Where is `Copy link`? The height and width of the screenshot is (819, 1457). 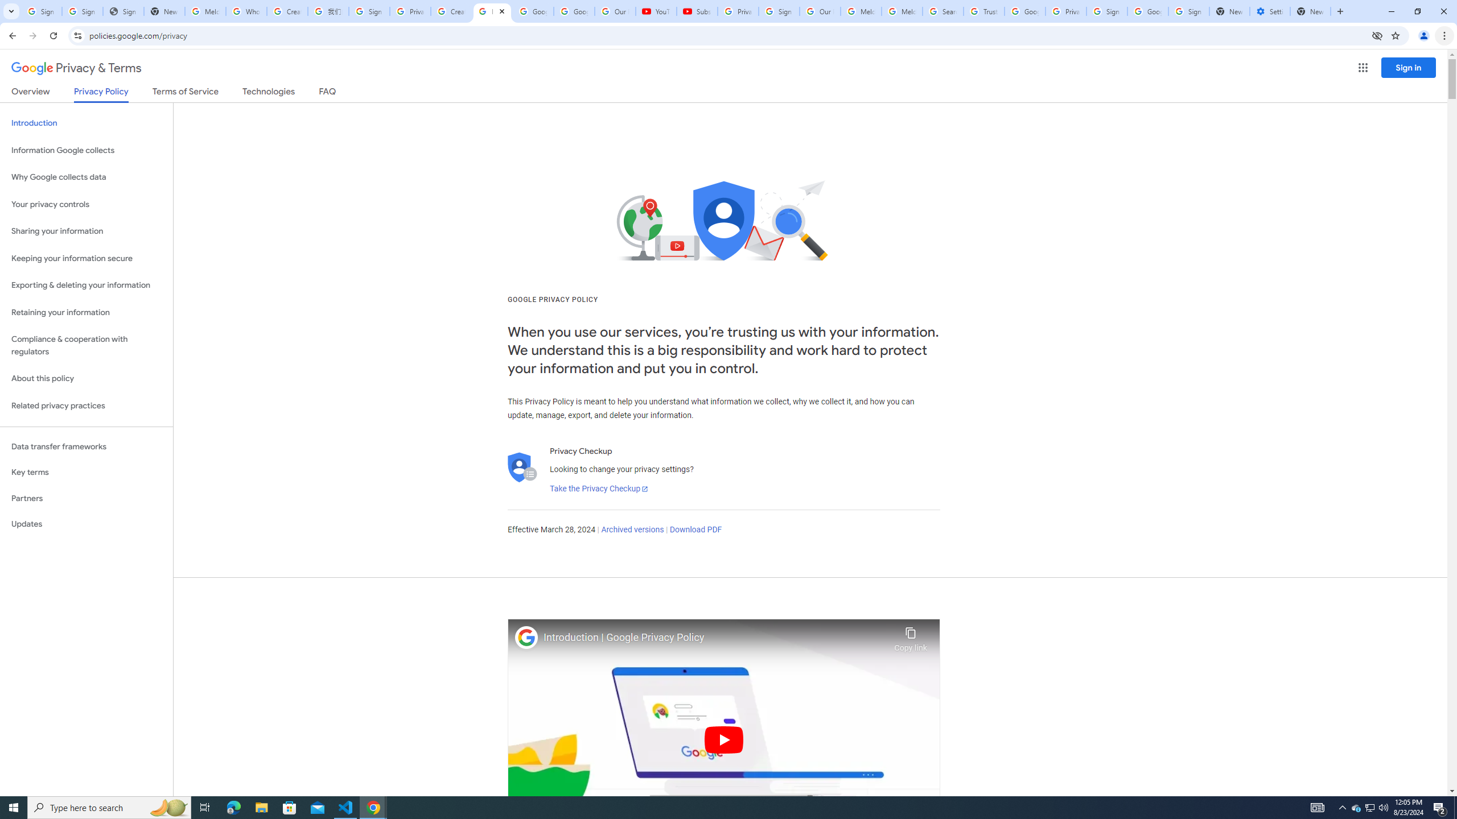
Copy link is located at coordinates (911, 636).